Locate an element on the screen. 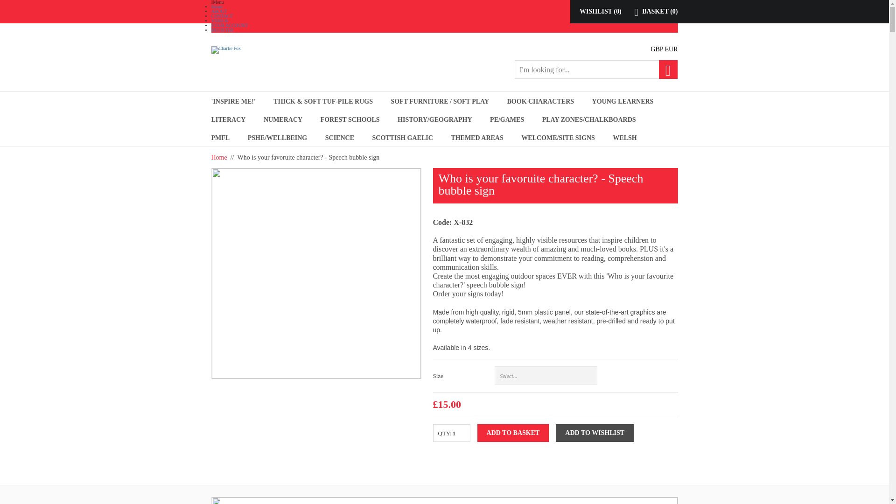  CONTACT is located at coordinates (221, 16).